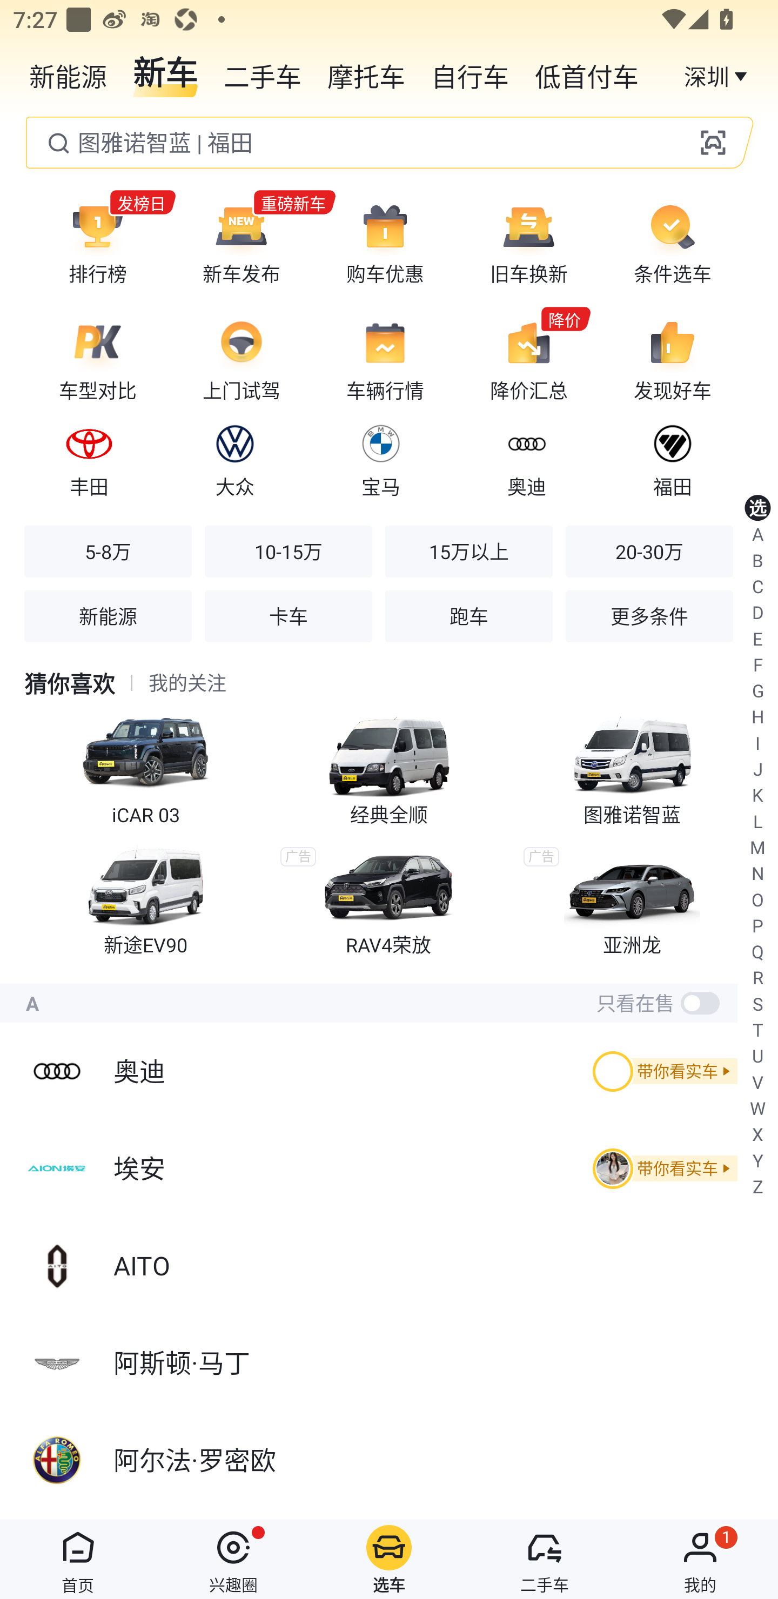  What do you see at coordinates (526, 458) in the screenshot?
I see `奥迪` at bounding box center [526, 458].